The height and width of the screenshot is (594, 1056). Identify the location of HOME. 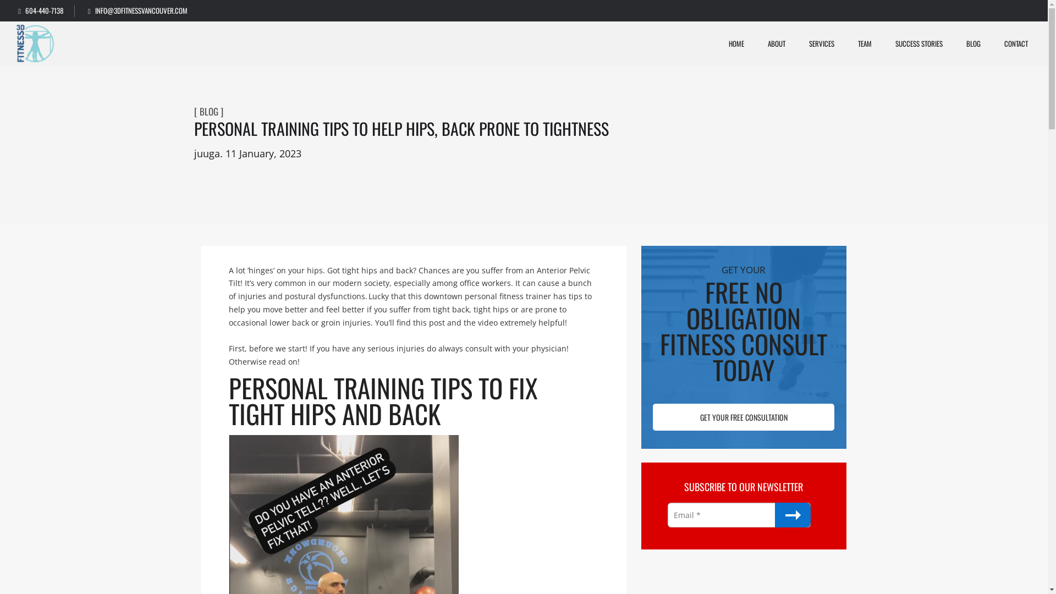
(745, 43).